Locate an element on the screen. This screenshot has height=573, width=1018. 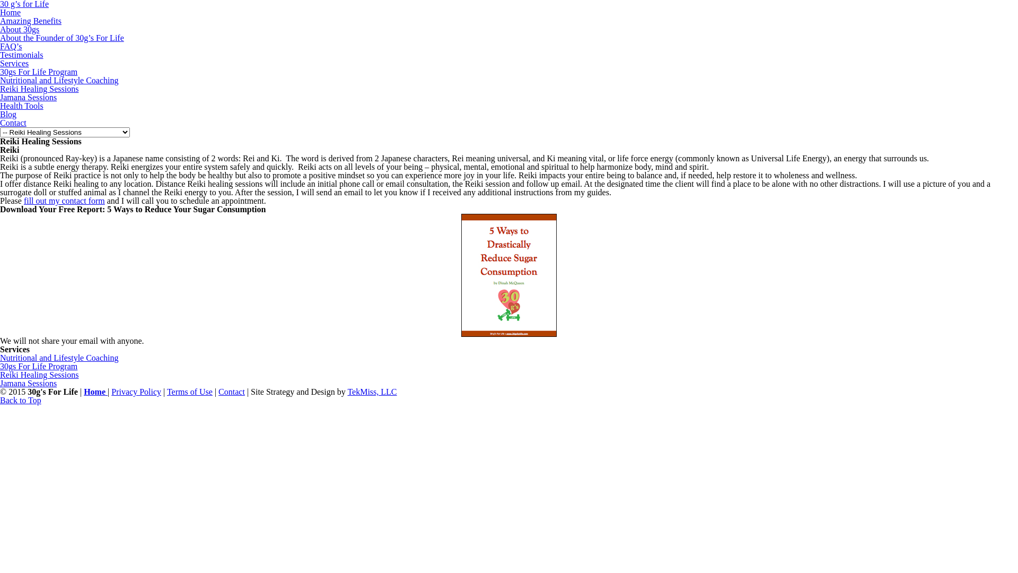
Terms of Use is located at coordinates (190, 392).